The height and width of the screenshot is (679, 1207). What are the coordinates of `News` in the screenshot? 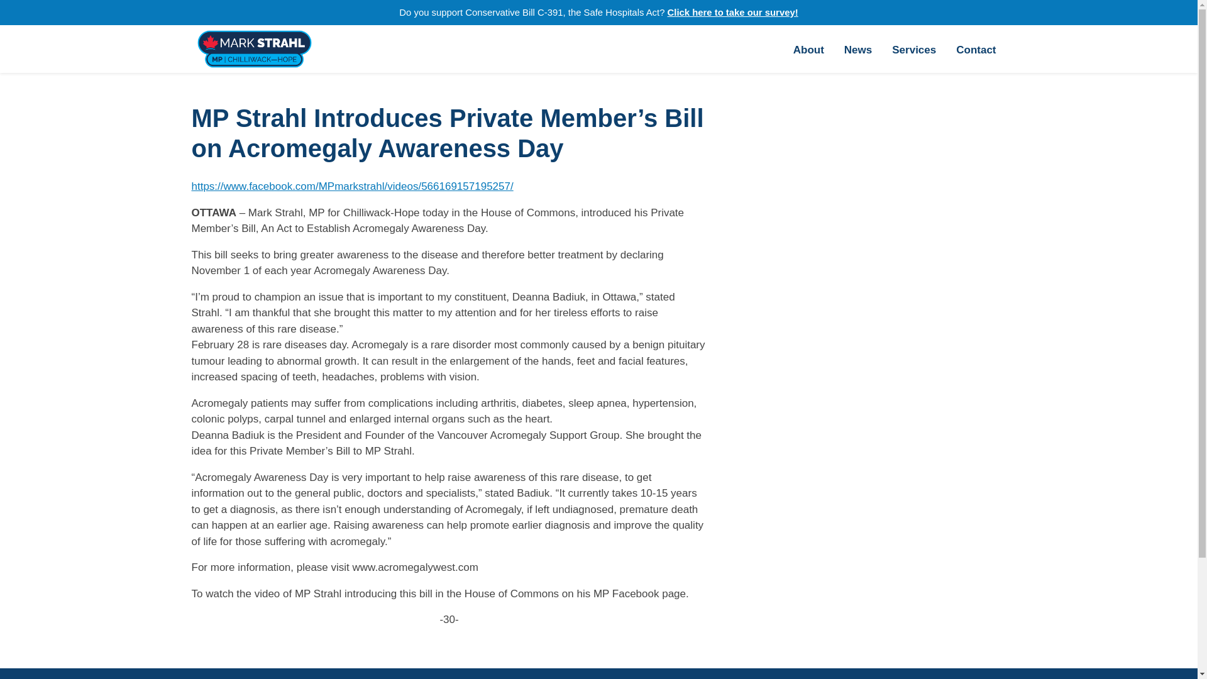 It's located at (857, 49).